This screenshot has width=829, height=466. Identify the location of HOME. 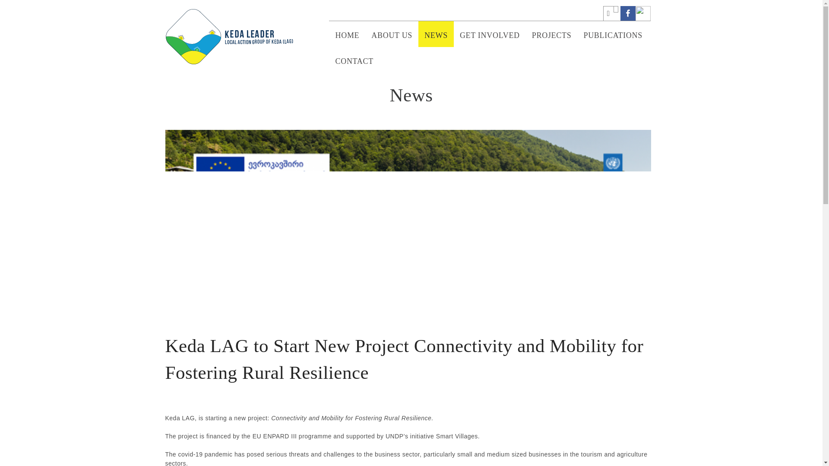
(347, 34).